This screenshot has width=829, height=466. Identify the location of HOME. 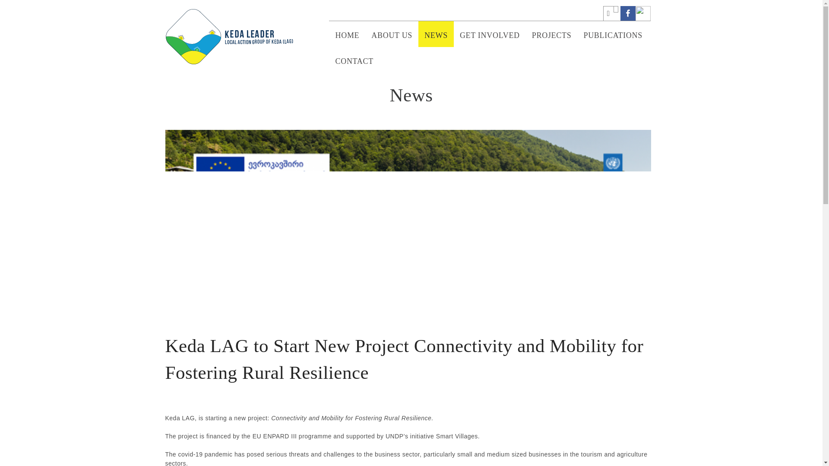
(347, 34).